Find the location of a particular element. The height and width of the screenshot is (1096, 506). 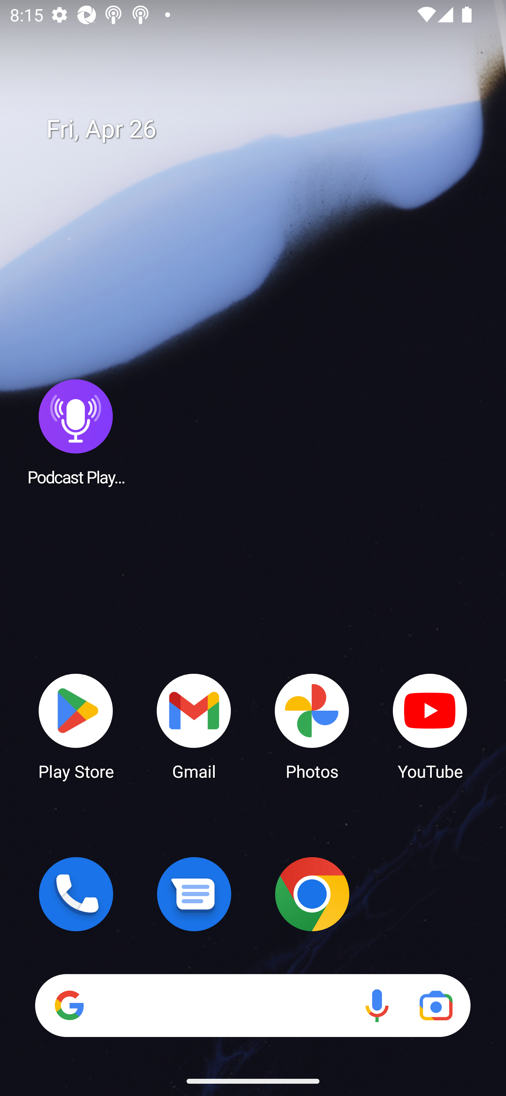

Chrome is located at coordinates (312, 894).